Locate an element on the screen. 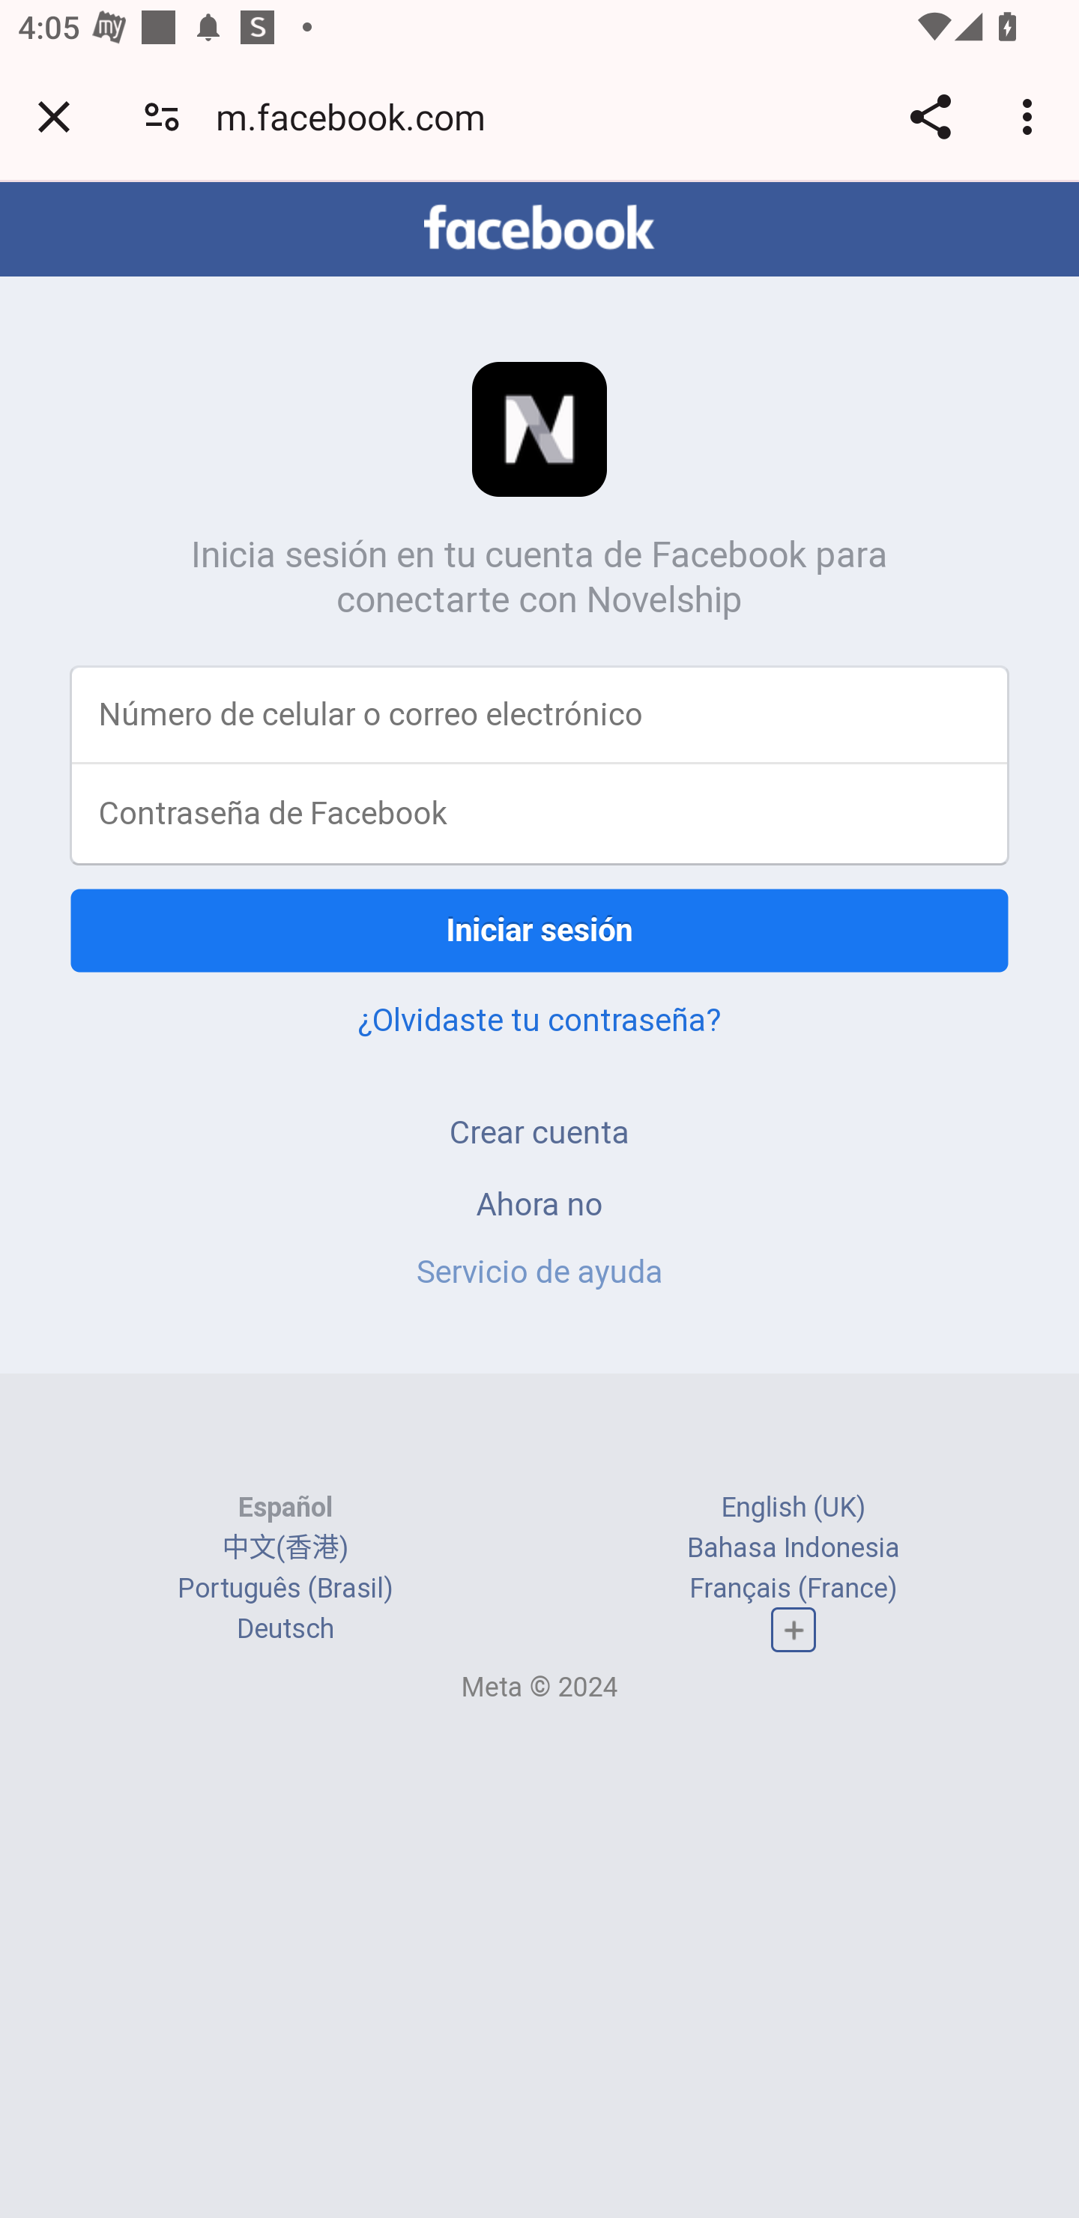 The image size is (1079, 2218). Ahora no is located at coordinates (539, 1203).